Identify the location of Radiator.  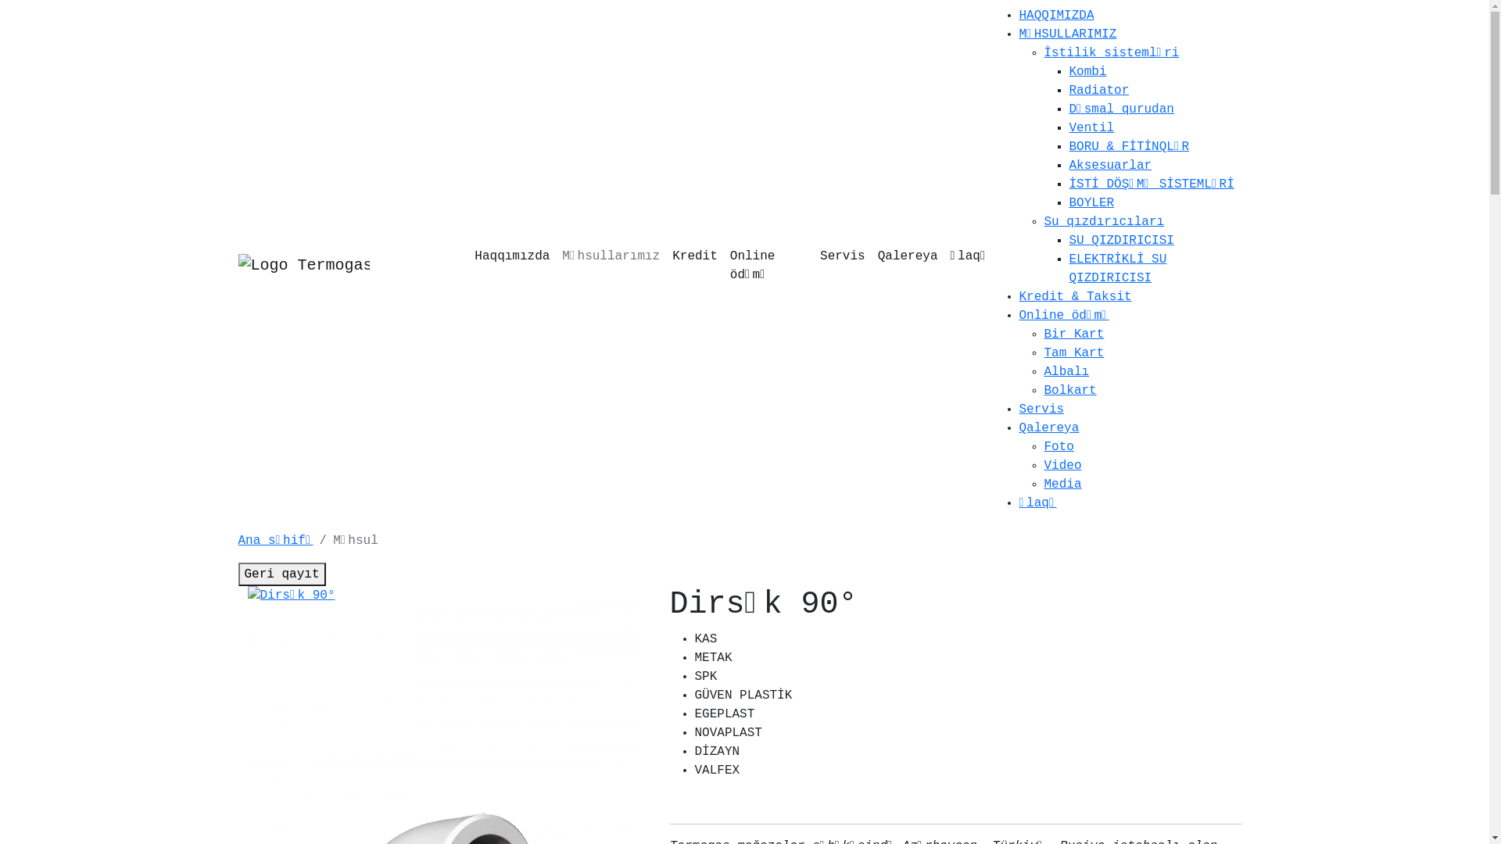
(1099, 91).